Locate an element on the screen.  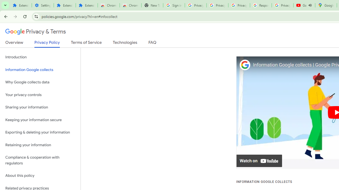
Privacy Policy is located at coordinates (47, 44).